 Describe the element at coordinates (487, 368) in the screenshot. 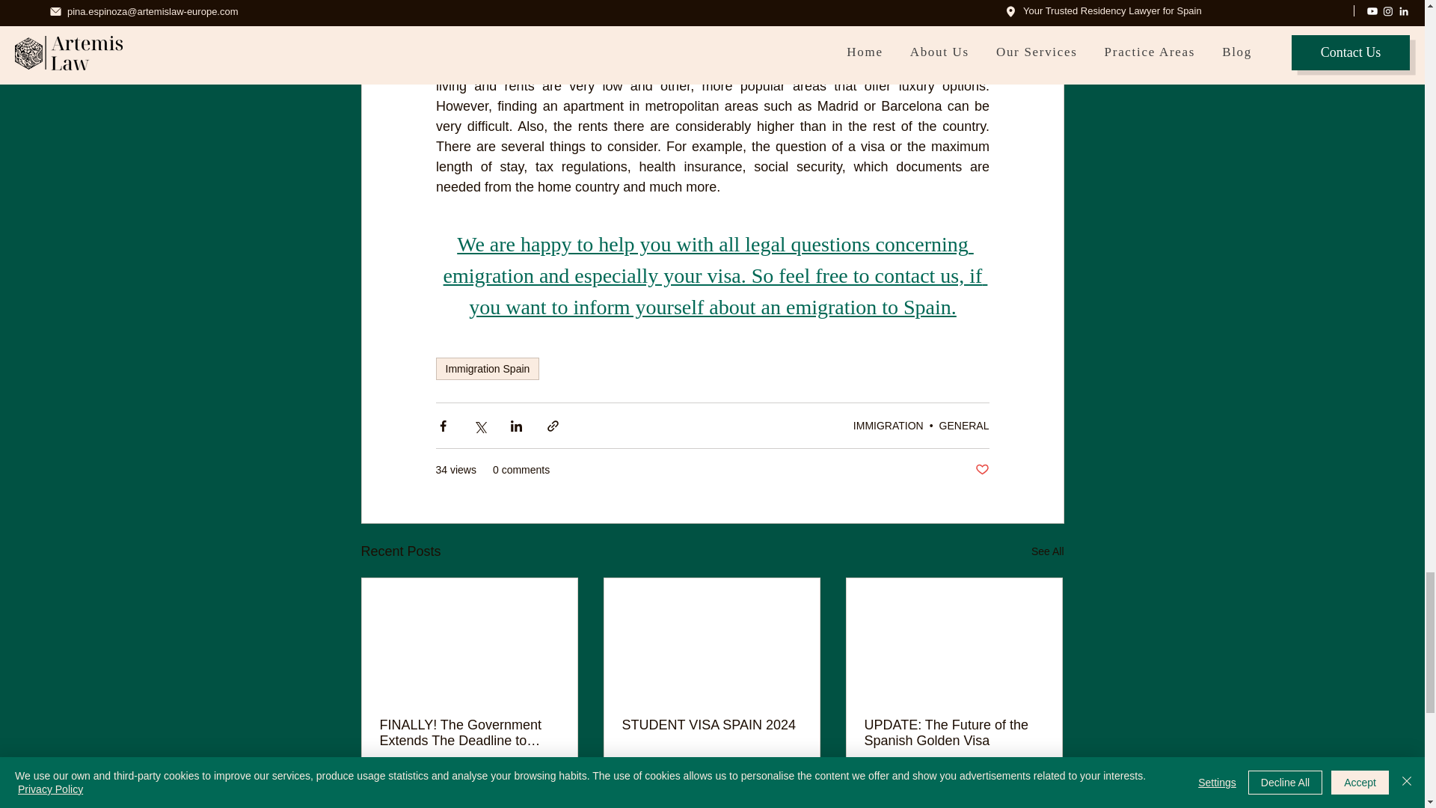

I see `Immigration Spain` at that location.